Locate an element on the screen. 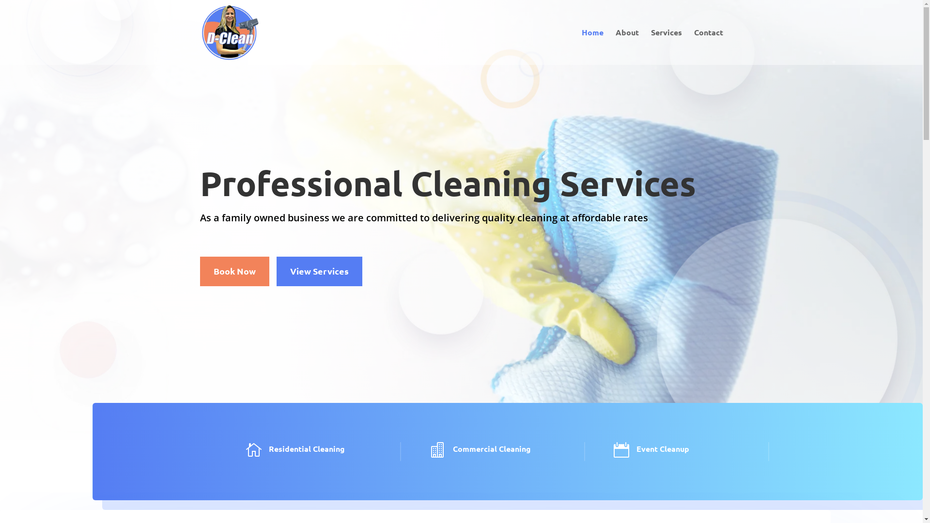  About is located at coordinates (627, 47).